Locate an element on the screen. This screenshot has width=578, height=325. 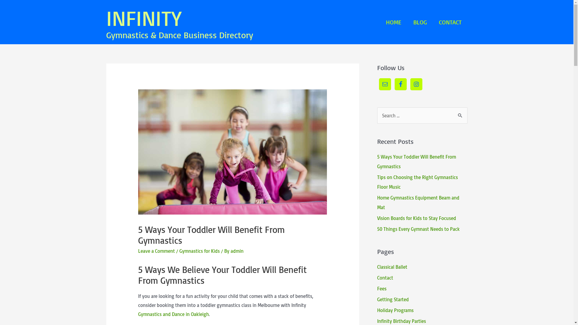
Getting Started is located at coordinates (393, 299).